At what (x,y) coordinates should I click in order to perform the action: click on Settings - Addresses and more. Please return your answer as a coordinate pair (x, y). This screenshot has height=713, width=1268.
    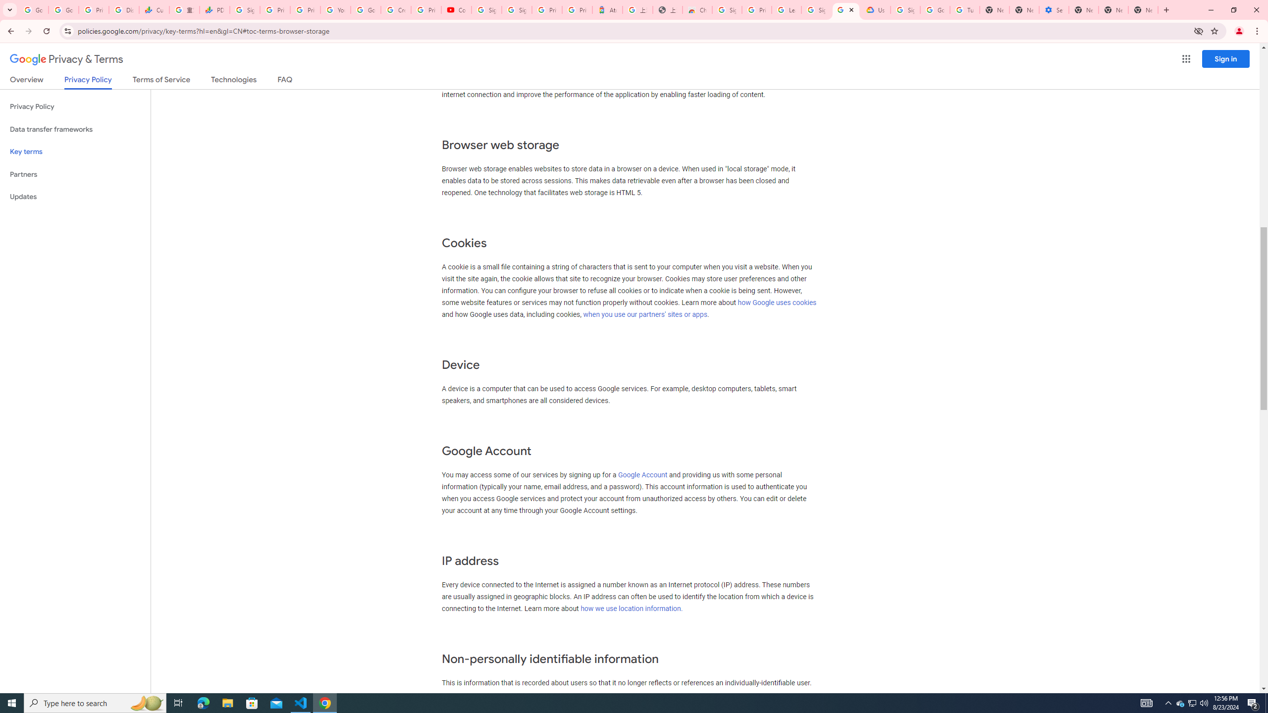
    Looking at the image, I should click on (1053, 10).